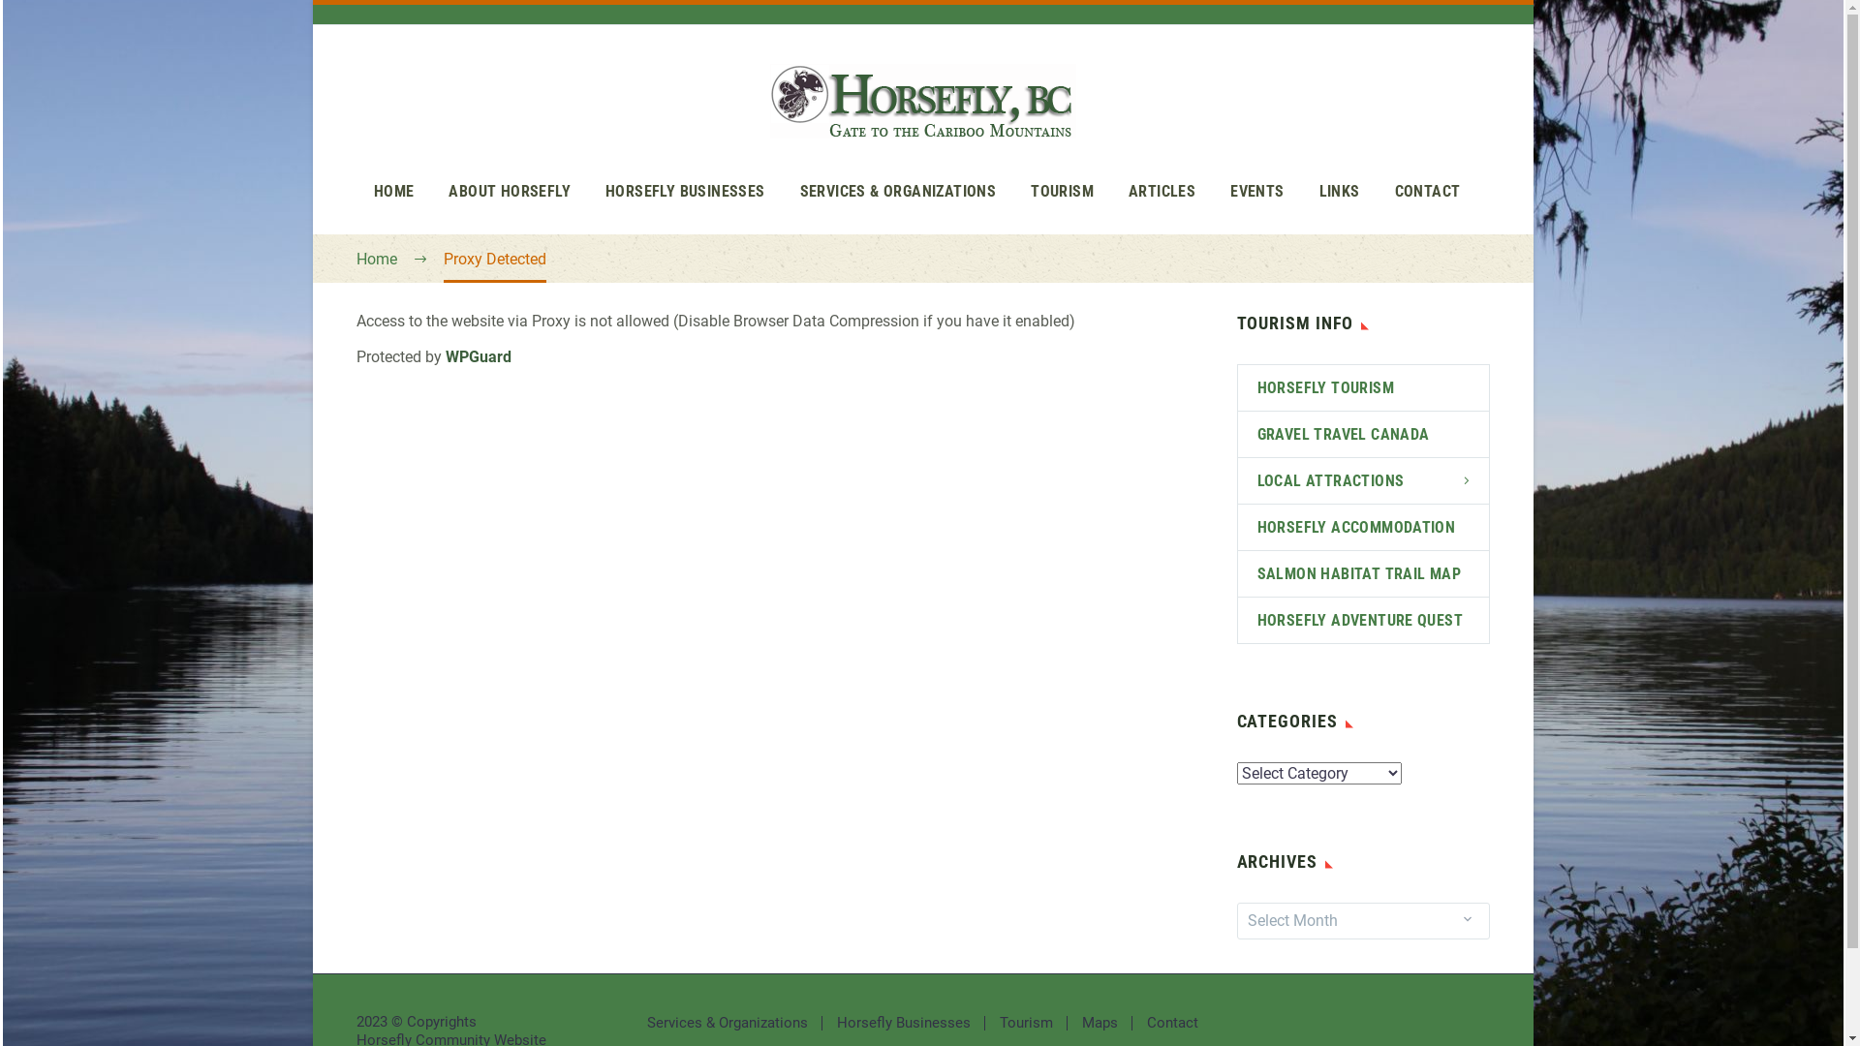 This screenshot has height=1046, width=1860. I want to click on HORSEFLY TOURISM, so click(1364, 387).